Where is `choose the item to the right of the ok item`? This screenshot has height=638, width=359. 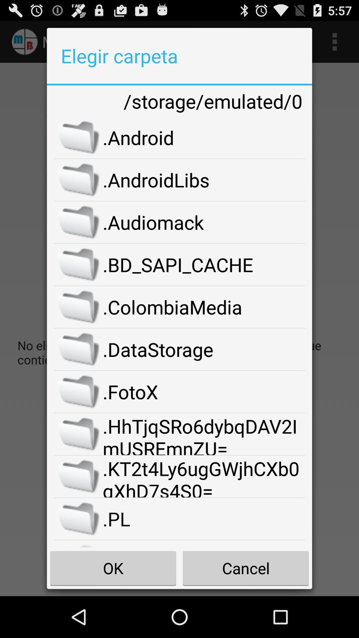
choose the item to the right of the ok item is located at coordinates (246, 568).